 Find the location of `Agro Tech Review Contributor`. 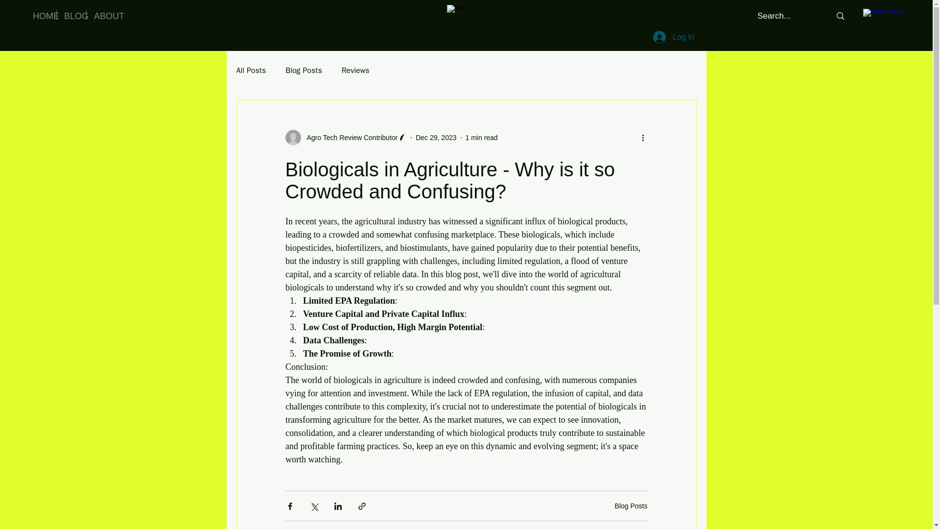

Agro Tech Review Contributor is located at coordinates (346, 137).